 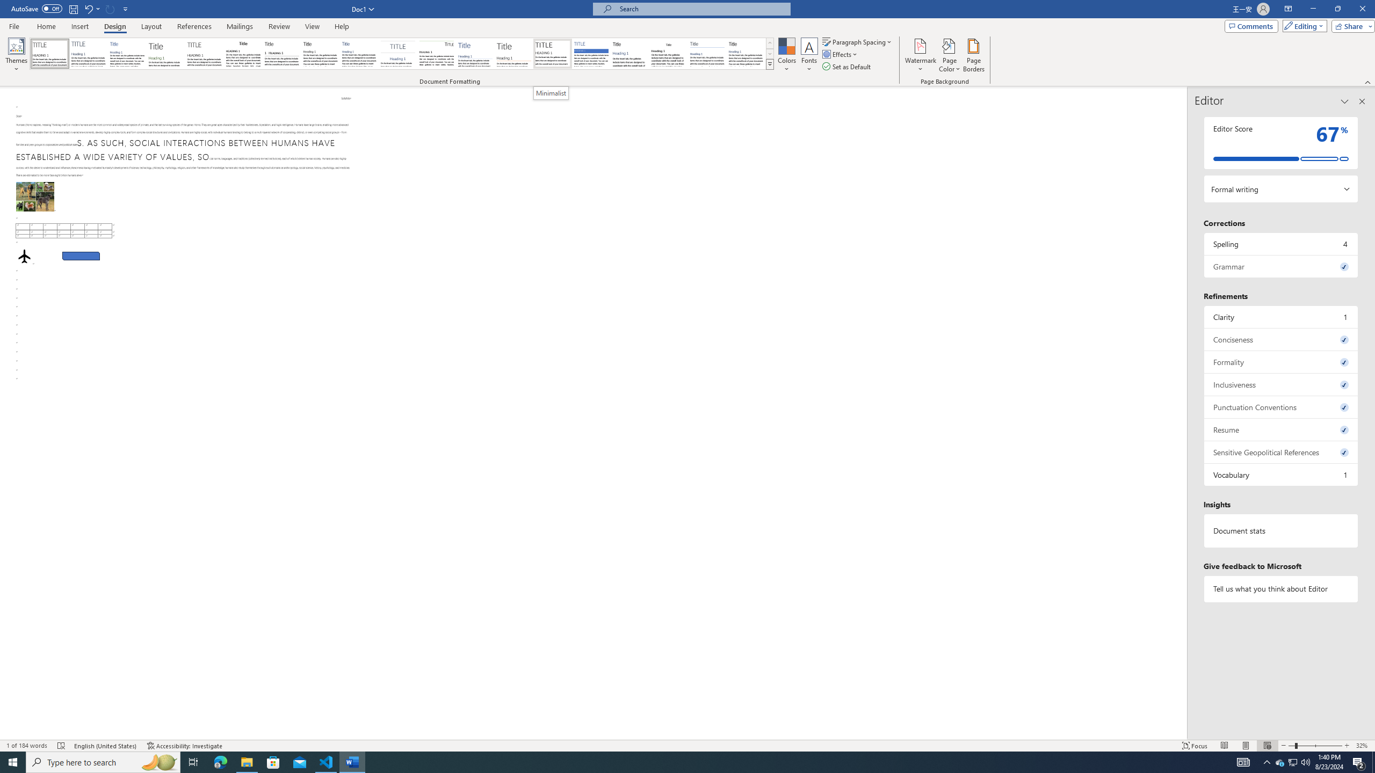 What do you see at coordinates (34, 196) in the screenshot?
I see `Morphological variation in six dogs` at bounding box center [34, 196].